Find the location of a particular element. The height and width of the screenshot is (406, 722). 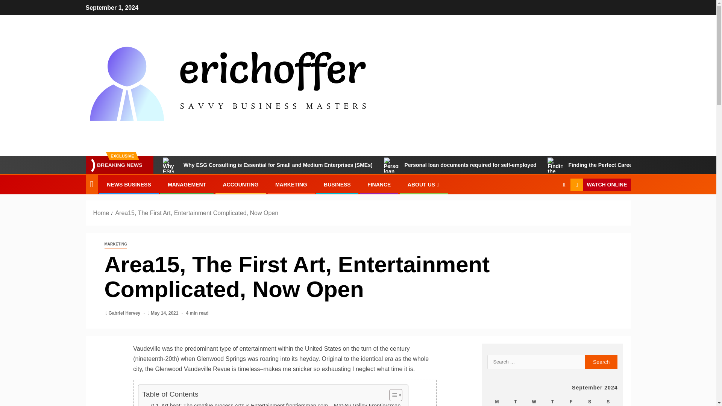

Home is located at coordinates (101, 213).